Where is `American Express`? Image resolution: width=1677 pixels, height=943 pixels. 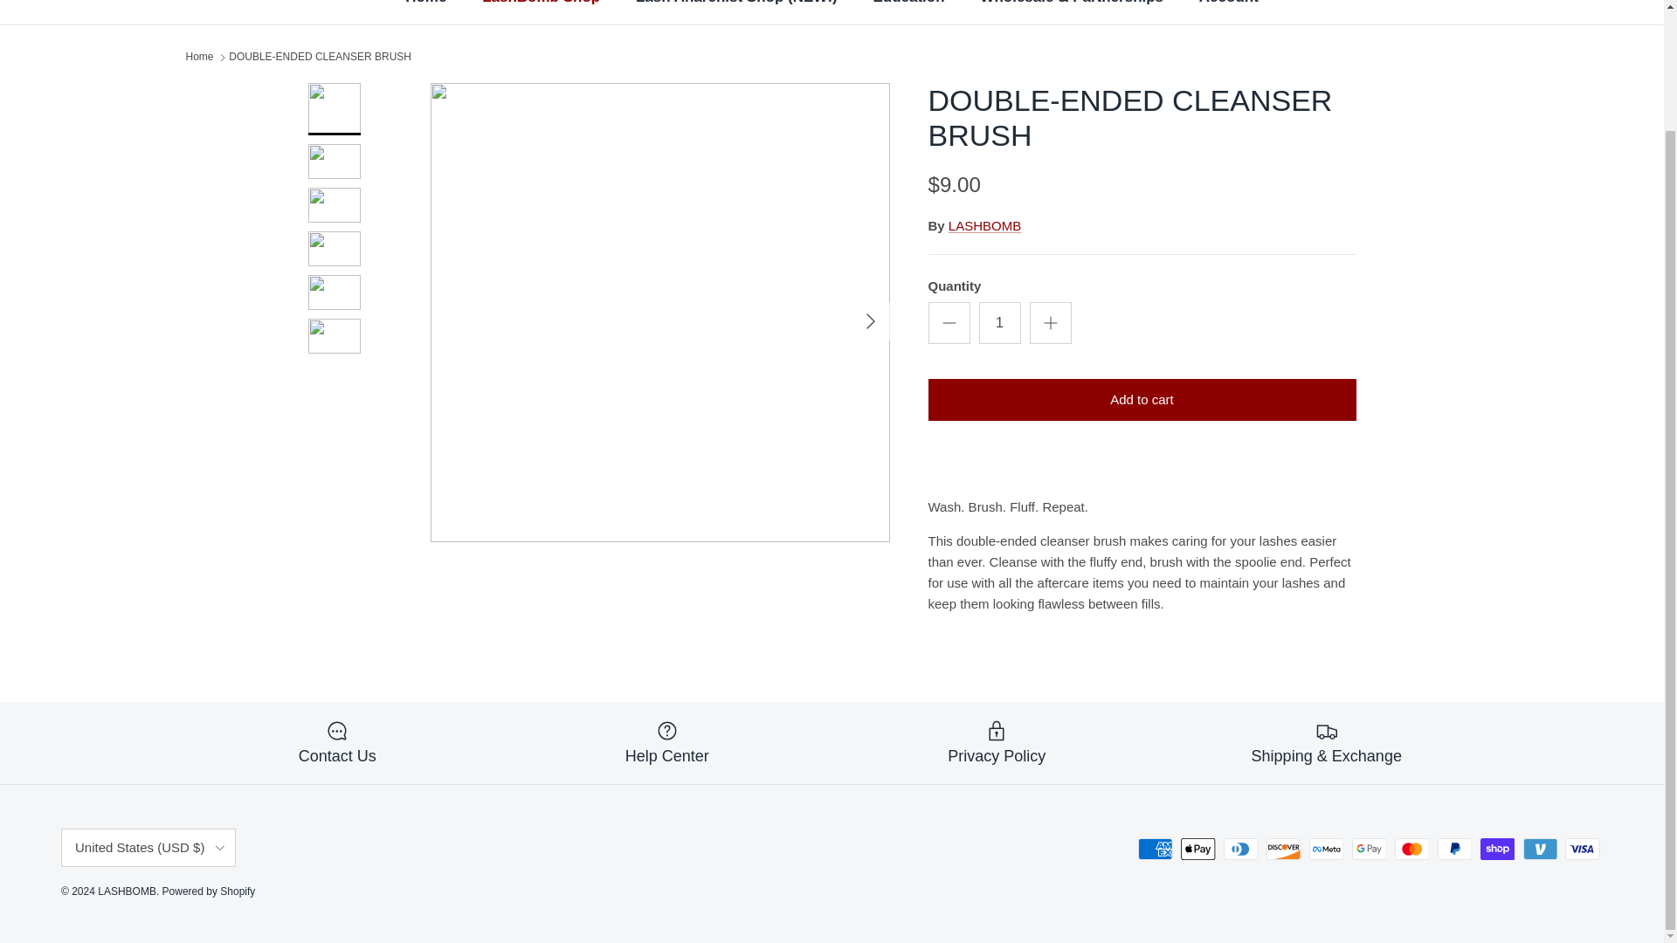
American Express is located at coordinates (1155, 849).